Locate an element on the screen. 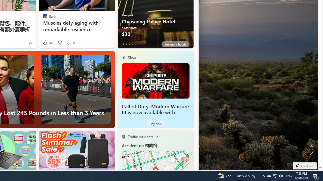 The height and width of the screenshot is (181, 323). Feedback is located at coordinates (304, 166).